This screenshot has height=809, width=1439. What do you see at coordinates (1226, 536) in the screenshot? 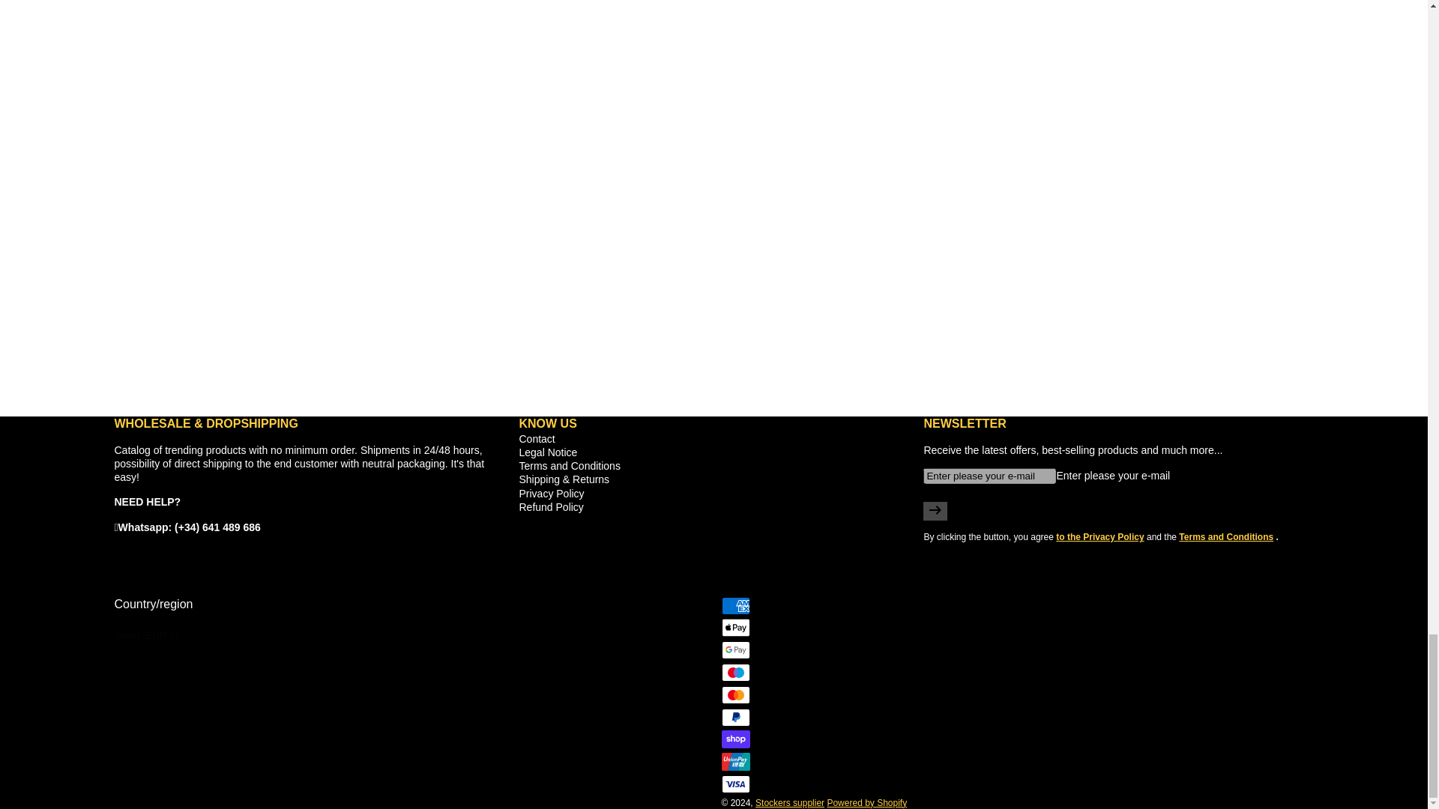
I see `Terms of Service` at bounding box center [1226, 536].